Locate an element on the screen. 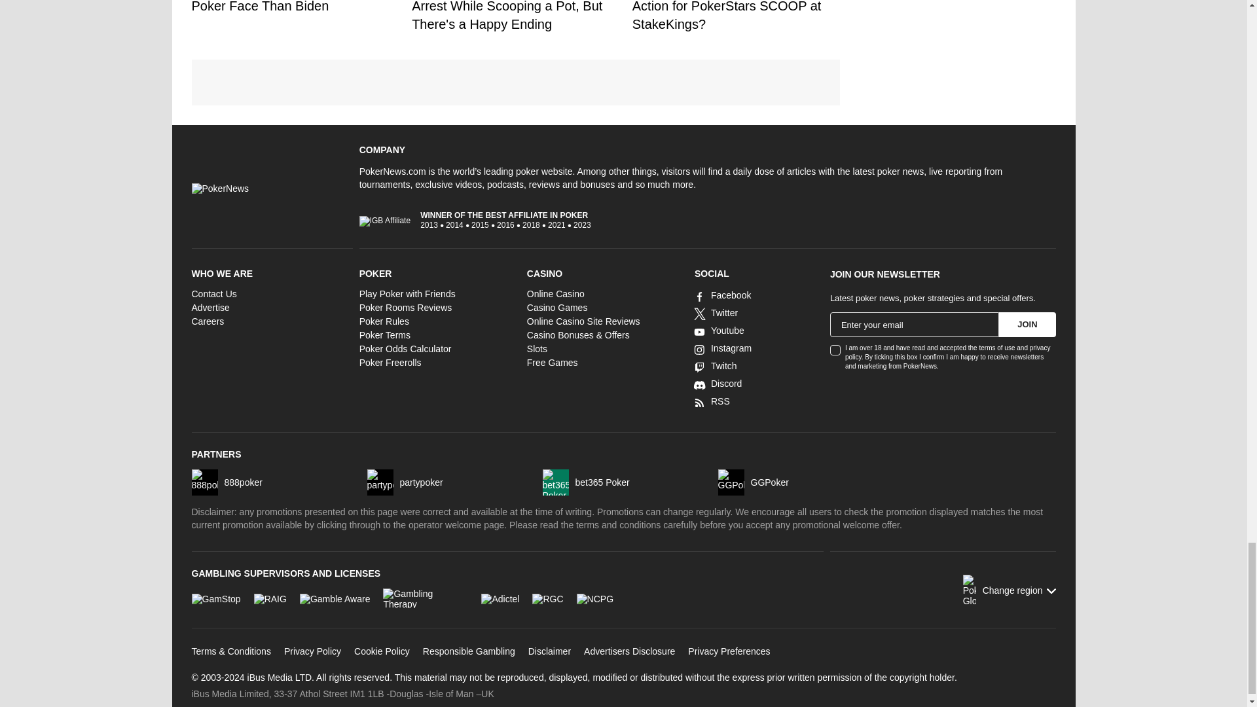  Raig is located at coordinates (270, 598).